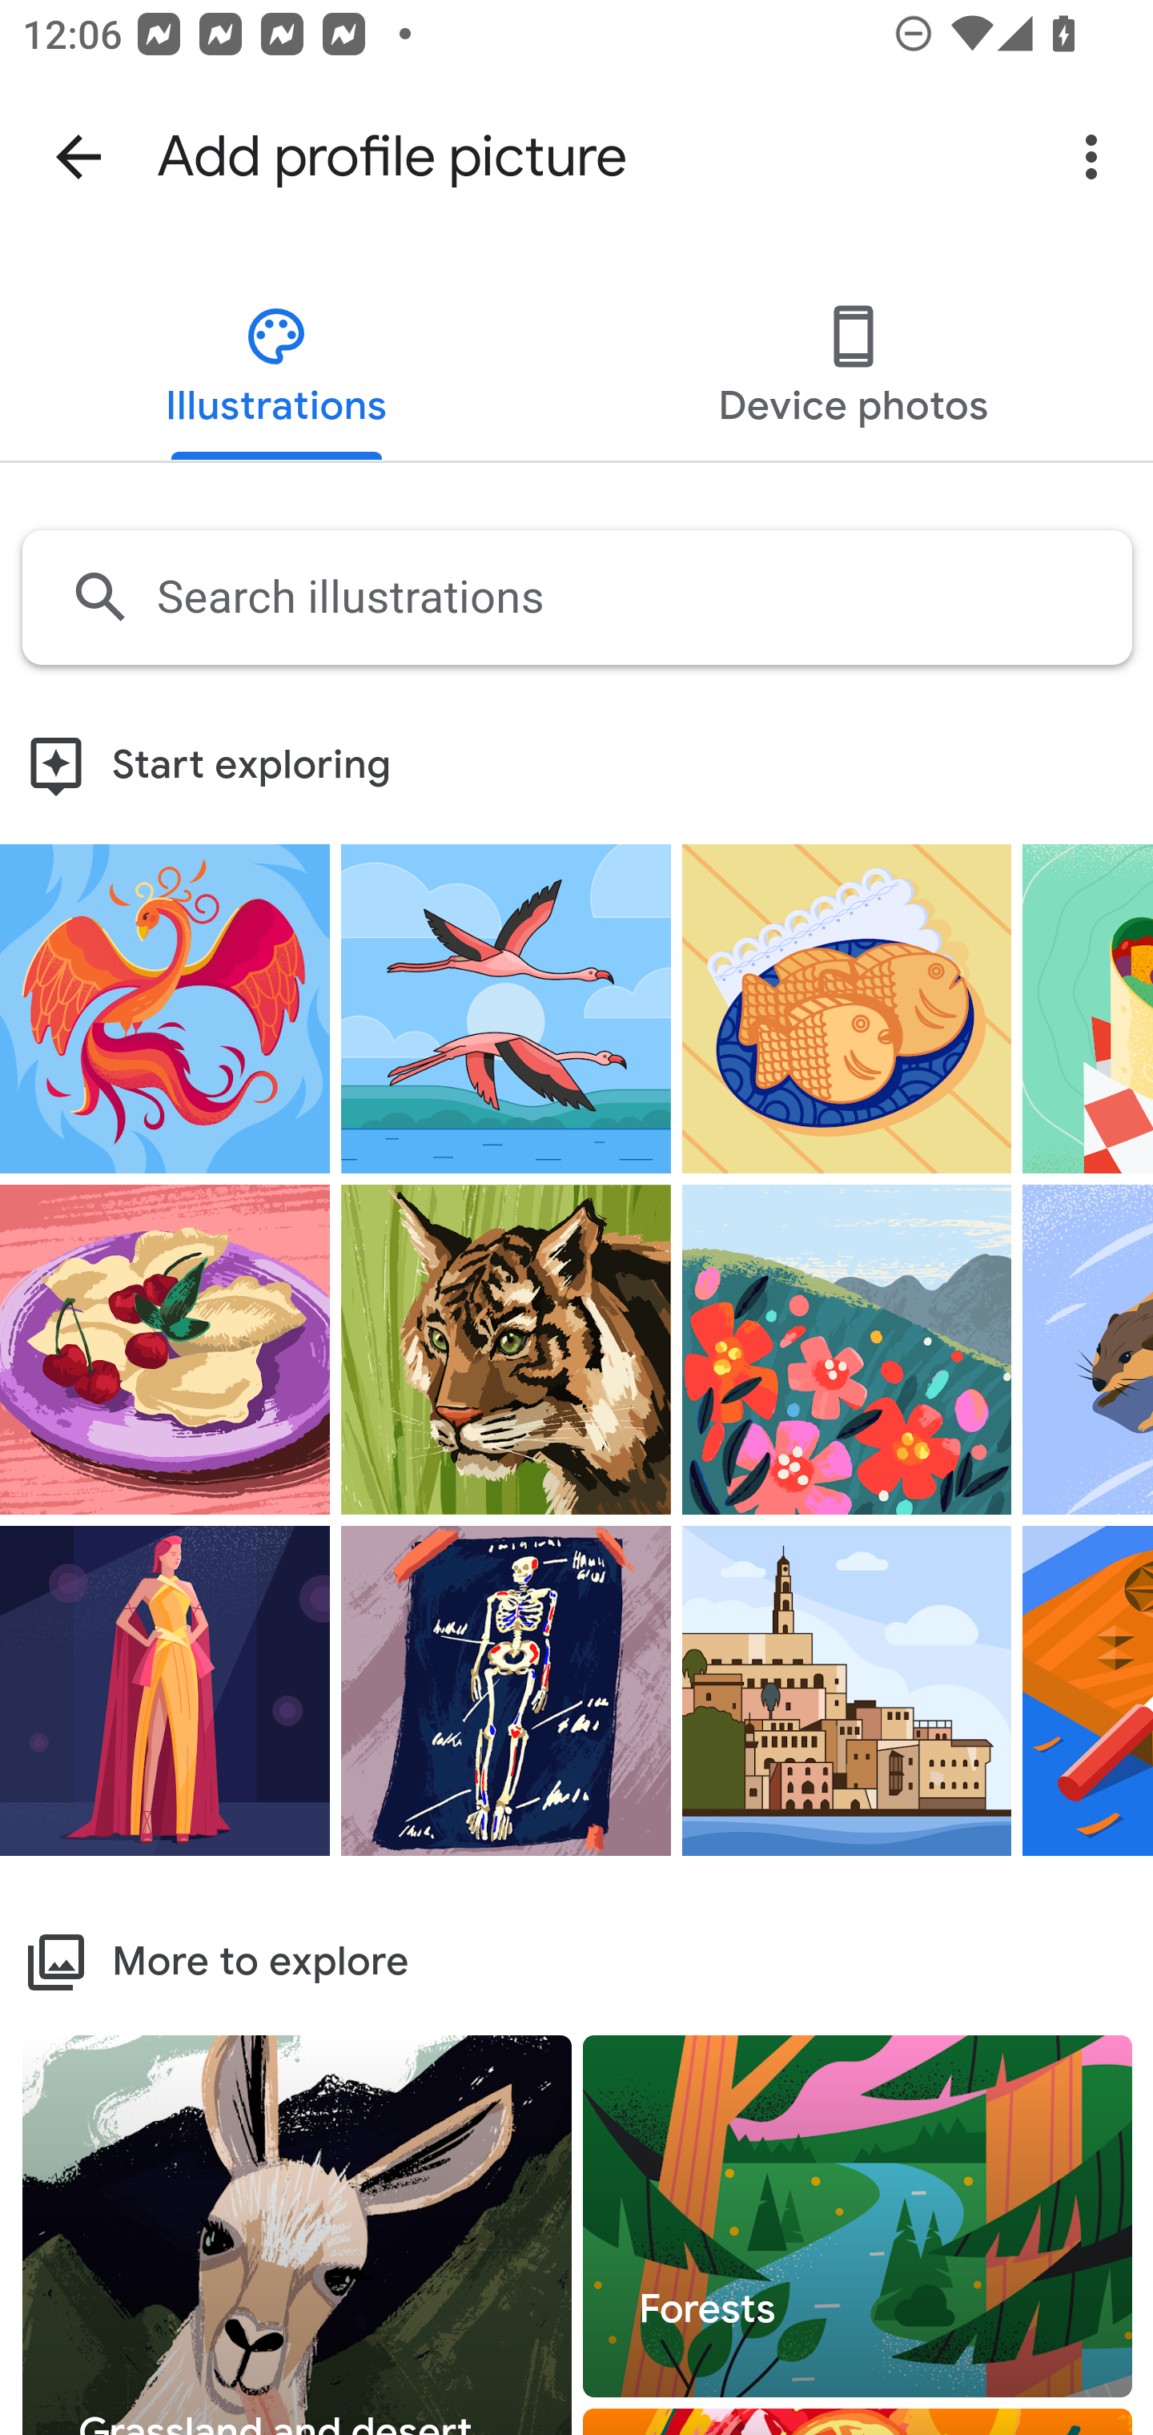 The height and width of the screenshot is (2435, 1153). What do you see at coordinates (505, 1006) in the screenshot?
I see `Flamingos flying over a lake` at bounding box center [505, 1006].